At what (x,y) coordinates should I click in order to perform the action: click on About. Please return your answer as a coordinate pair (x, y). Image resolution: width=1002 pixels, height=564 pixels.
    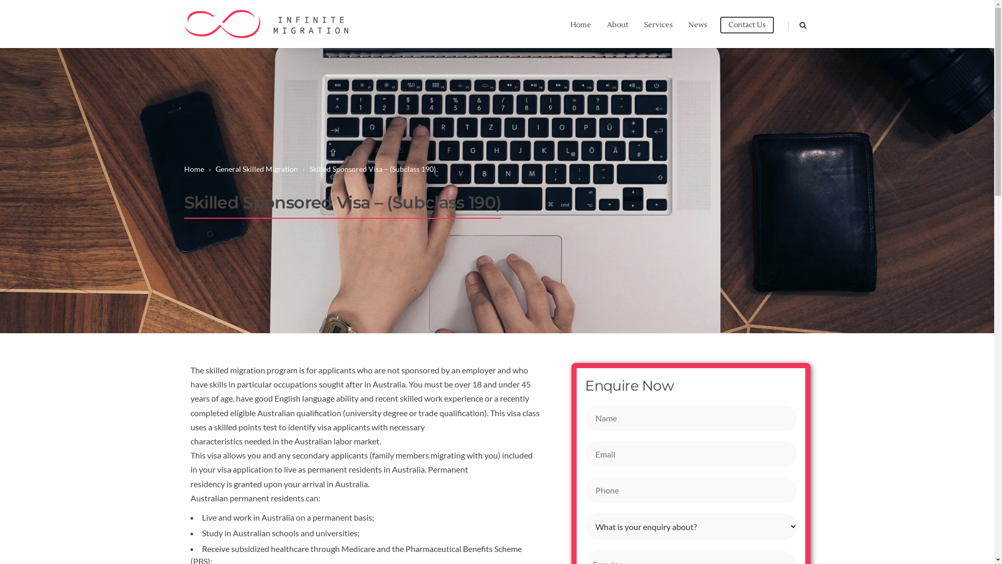
    Looking at the image, I should click on (618, 24).